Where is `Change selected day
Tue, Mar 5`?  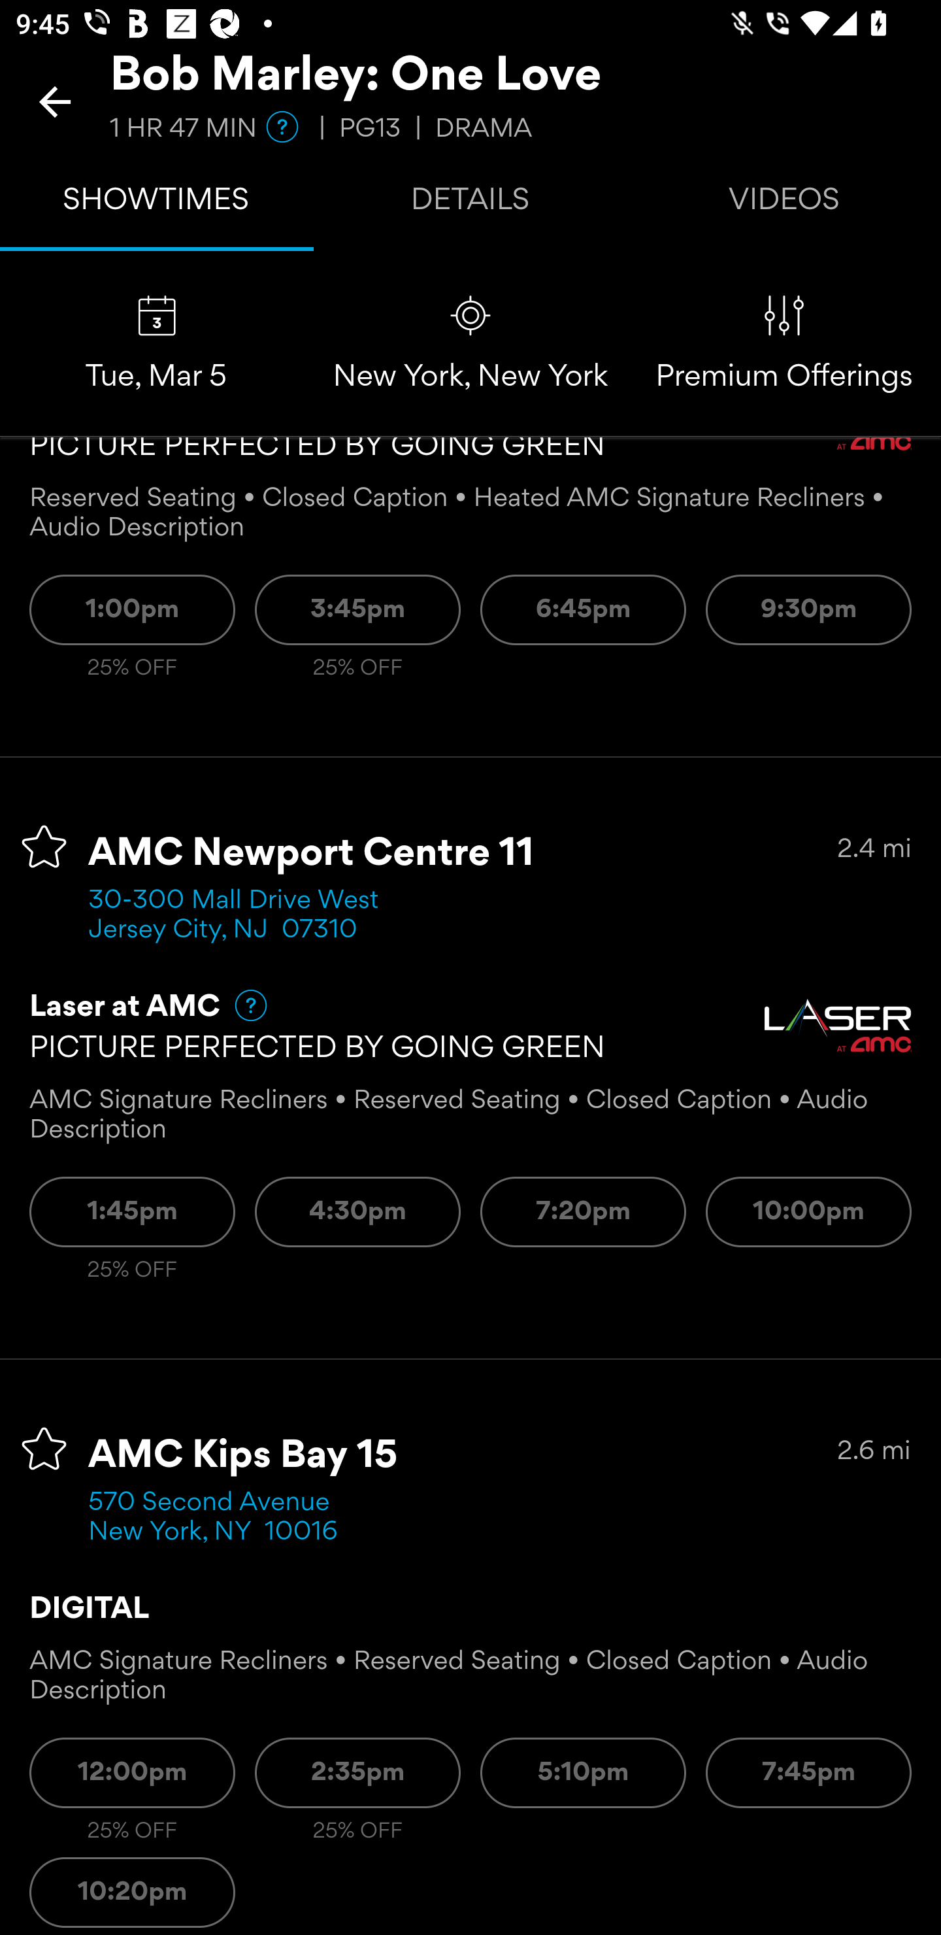 Change selected day
Tue, Mar 5 is located at coordinates (157, 344).